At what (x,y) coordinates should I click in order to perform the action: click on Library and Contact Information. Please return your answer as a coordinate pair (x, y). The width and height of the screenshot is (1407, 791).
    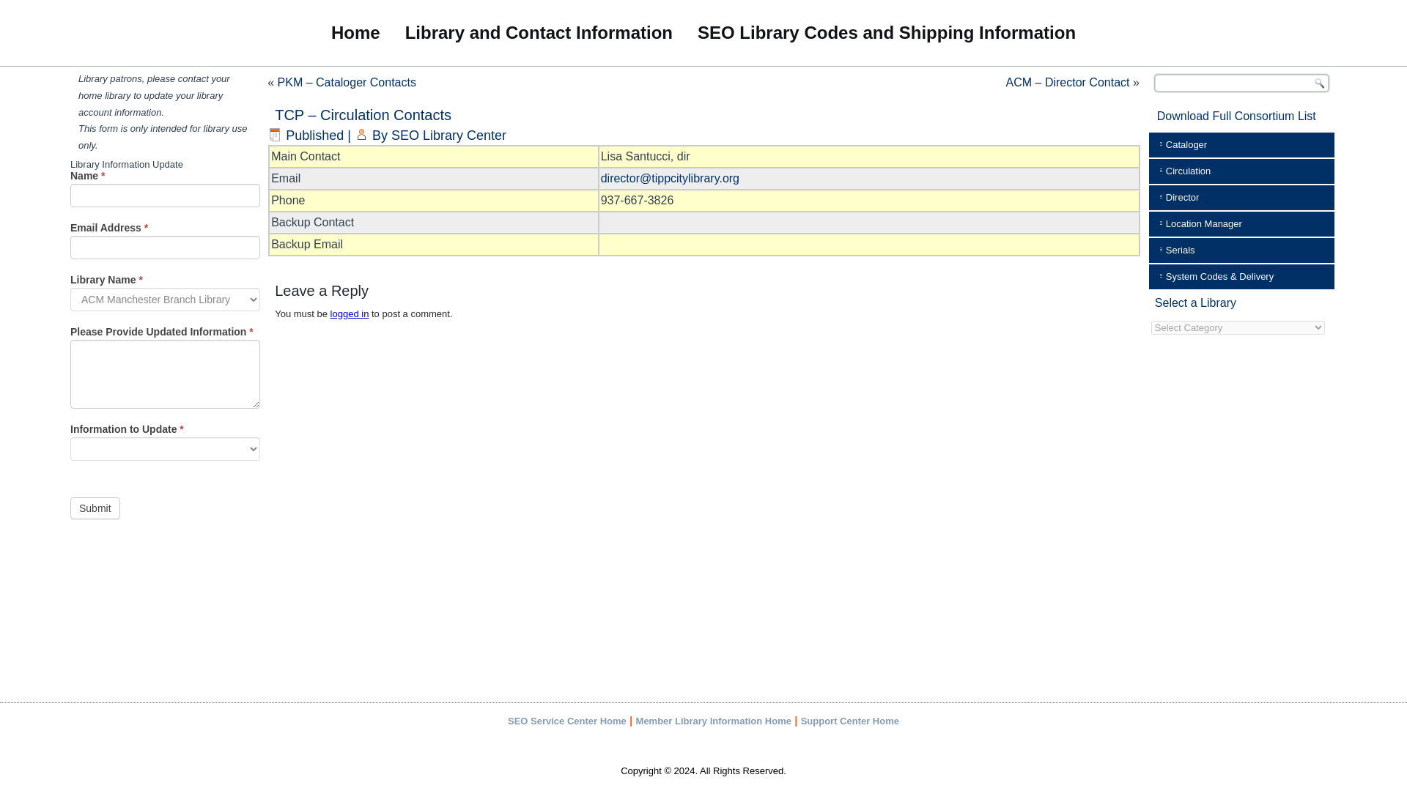
    Looking at the image, I should click on (539, 32).